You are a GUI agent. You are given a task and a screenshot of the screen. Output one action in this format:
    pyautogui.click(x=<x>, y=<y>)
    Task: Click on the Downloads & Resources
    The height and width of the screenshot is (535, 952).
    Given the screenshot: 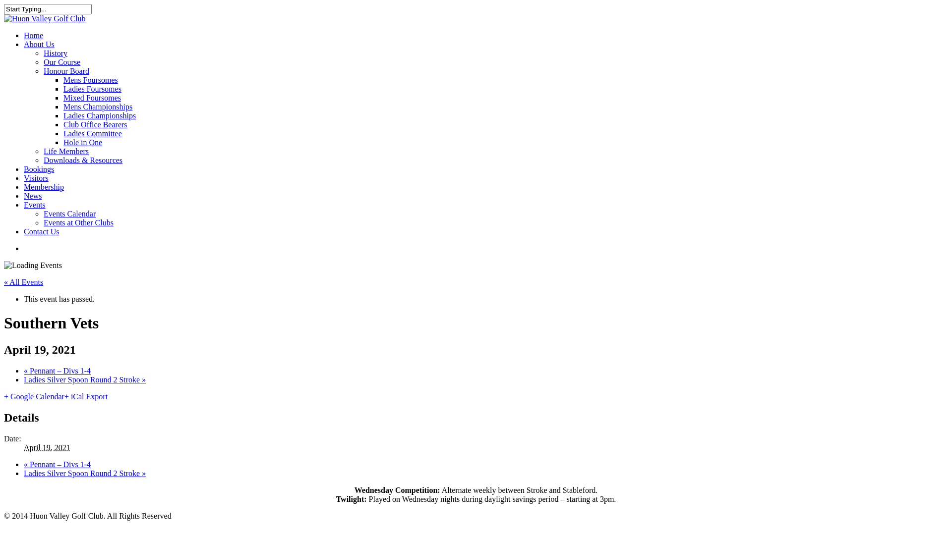 What is the action you would take?
    pyautogui.click(x=83, y=160)
    